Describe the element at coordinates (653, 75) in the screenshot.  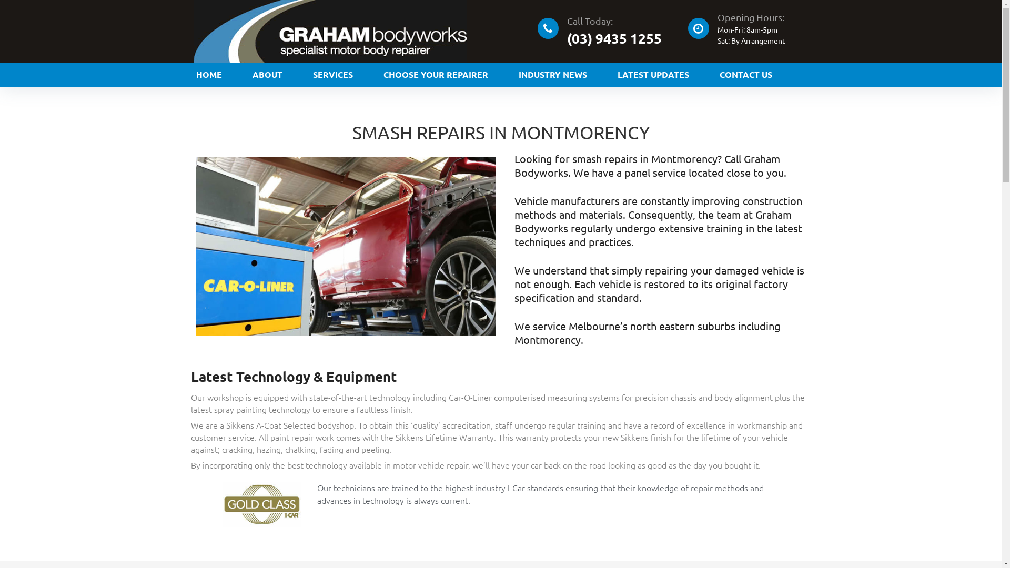
I see `LATEST UPDATES` at that location.